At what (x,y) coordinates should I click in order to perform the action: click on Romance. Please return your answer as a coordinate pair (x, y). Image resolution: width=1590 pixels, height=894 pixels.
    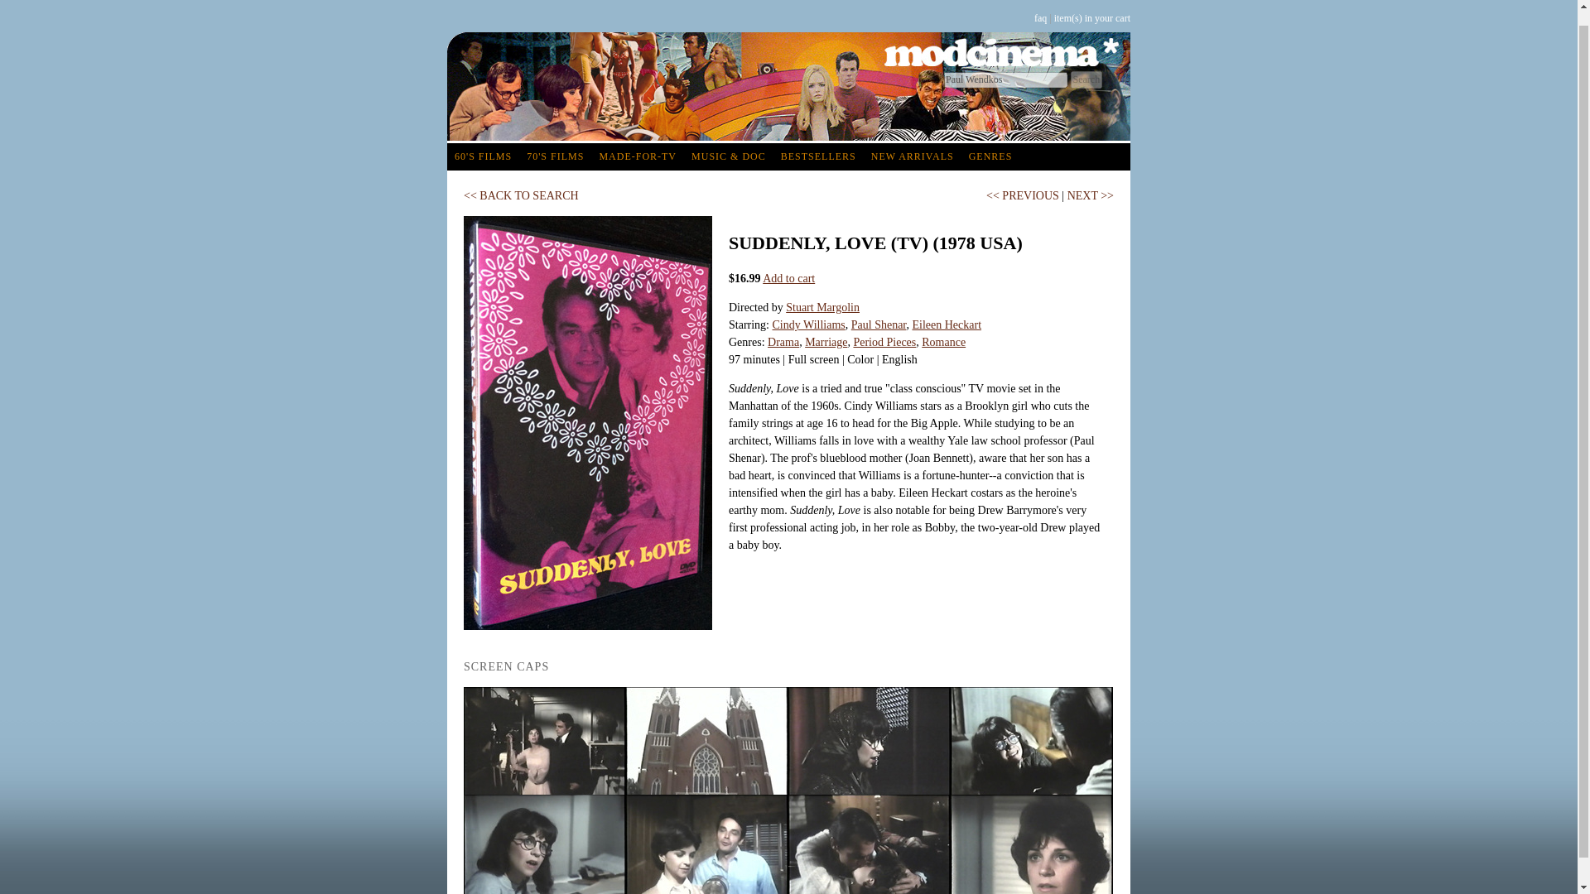
    Looking at the image, I should click on (943, 343).